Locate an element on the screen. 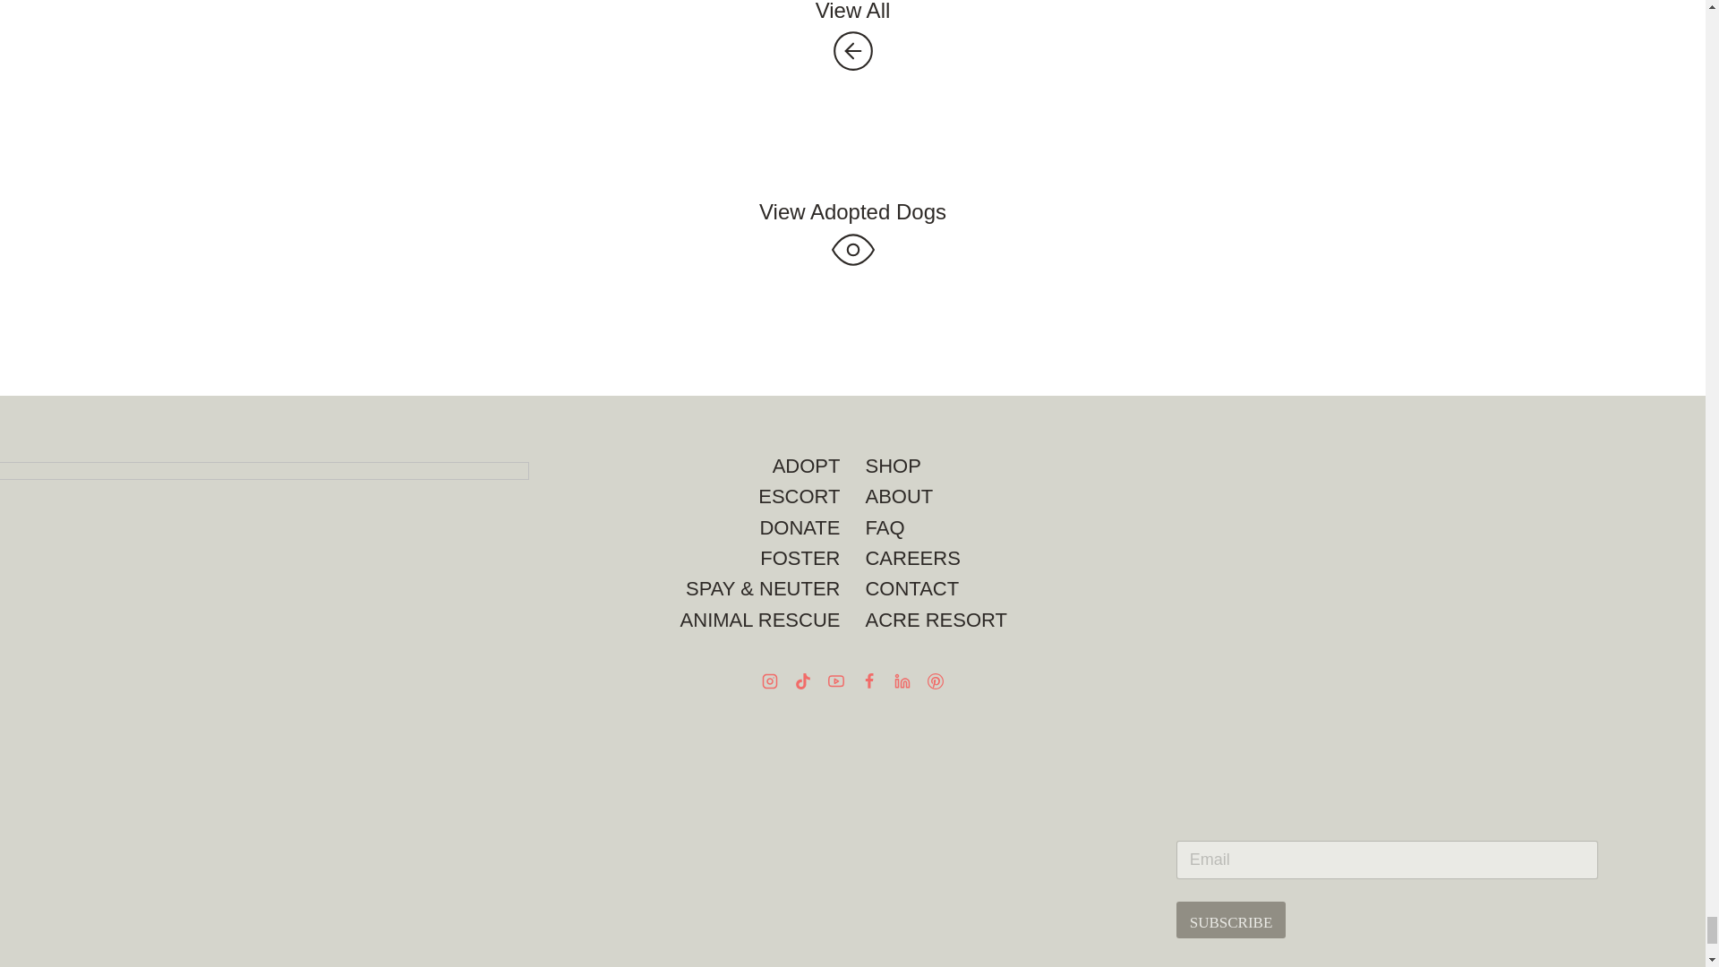 This screenshot has width=1719, height=967. Adopted Dogs is located at coordinates (852, 211).